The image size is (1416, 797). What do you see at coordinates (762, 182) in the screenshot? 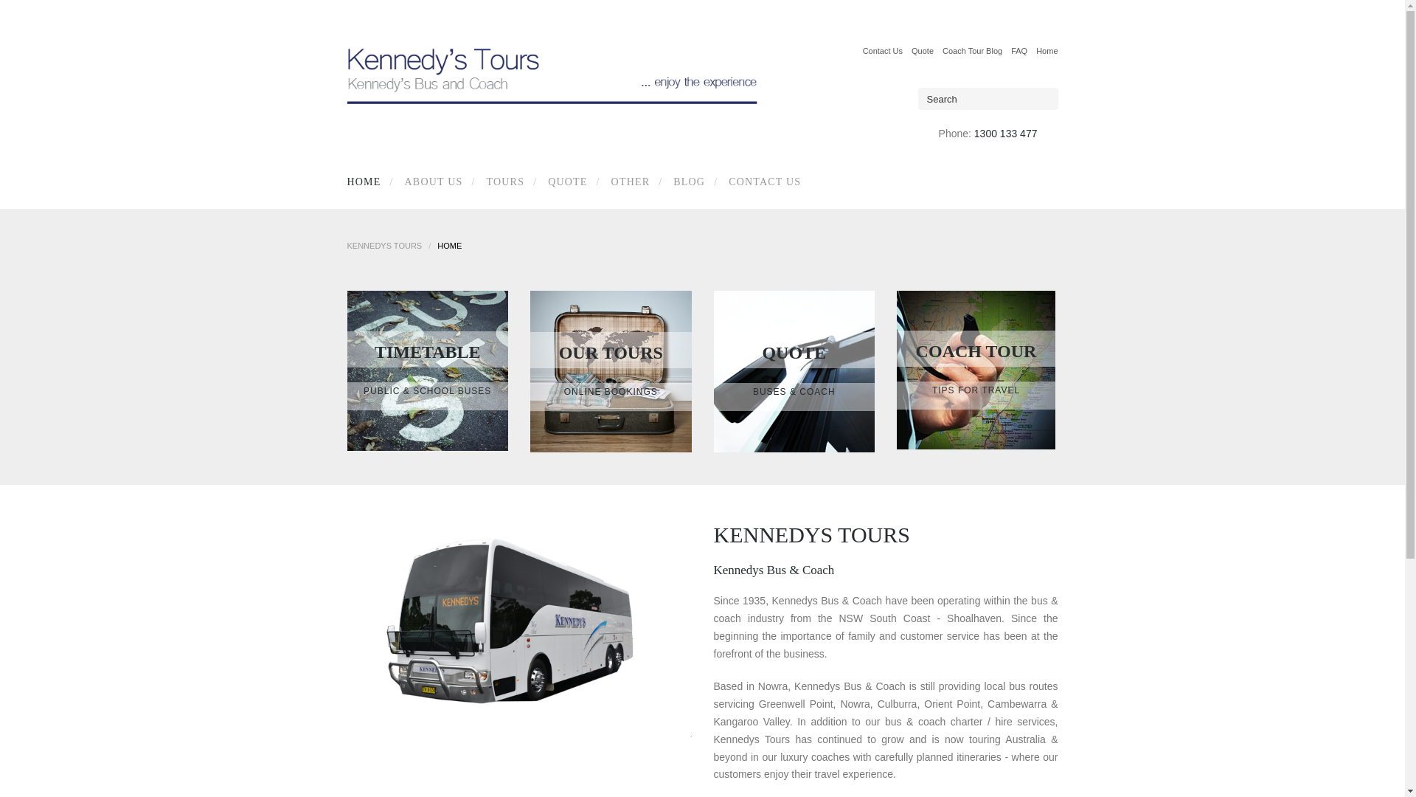
I see `CONTACT US` at bounding box center [762, 182].